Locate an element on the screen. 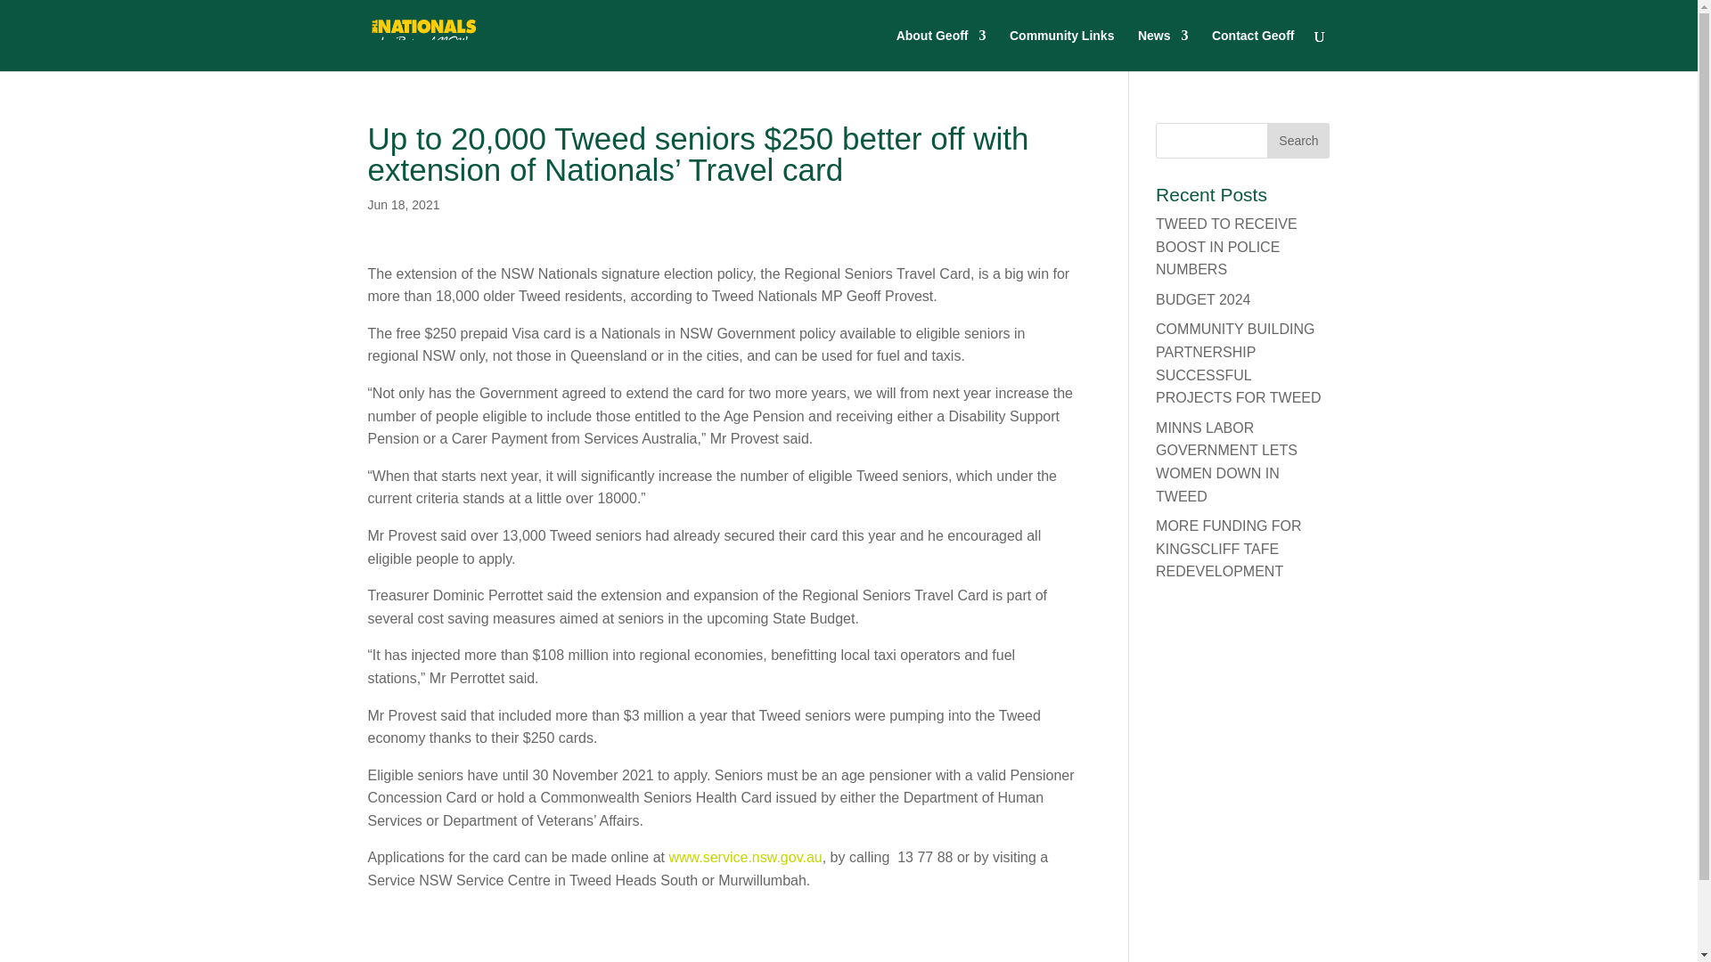 The width and height of the screenshot is (1711, 962). Search is located at coordinates (1298, 141).